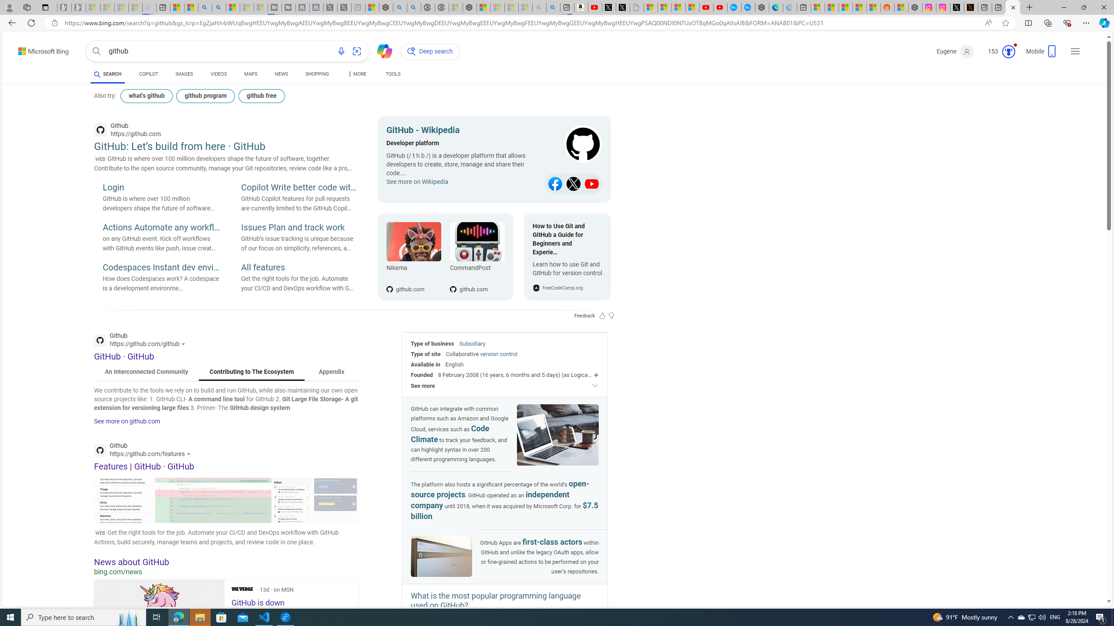 This screenshot has width=1114, height=626. I want to click on Mobile, so click(1042, 54).